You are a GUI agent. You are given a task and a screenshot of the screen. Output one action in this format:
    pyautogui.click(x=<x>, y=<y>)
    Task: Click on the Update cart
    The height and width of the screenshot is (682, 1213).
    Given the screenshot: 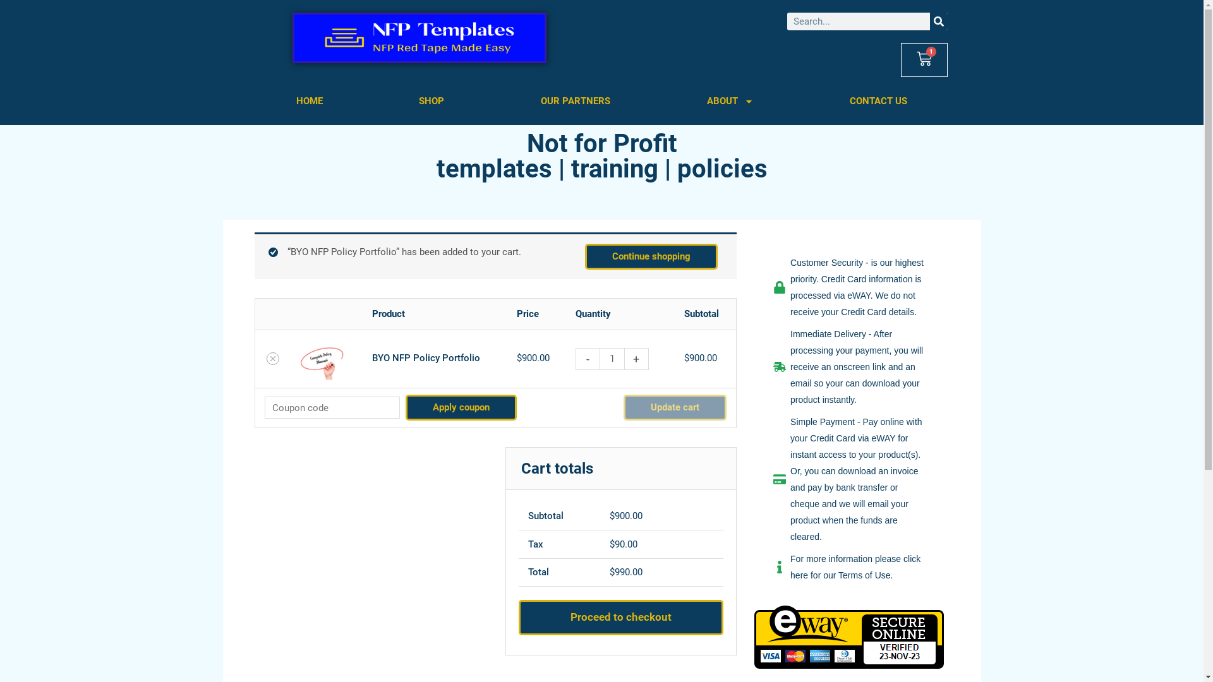 What is the action you would take?
    pyautogui.click(x=675, y=408)
    